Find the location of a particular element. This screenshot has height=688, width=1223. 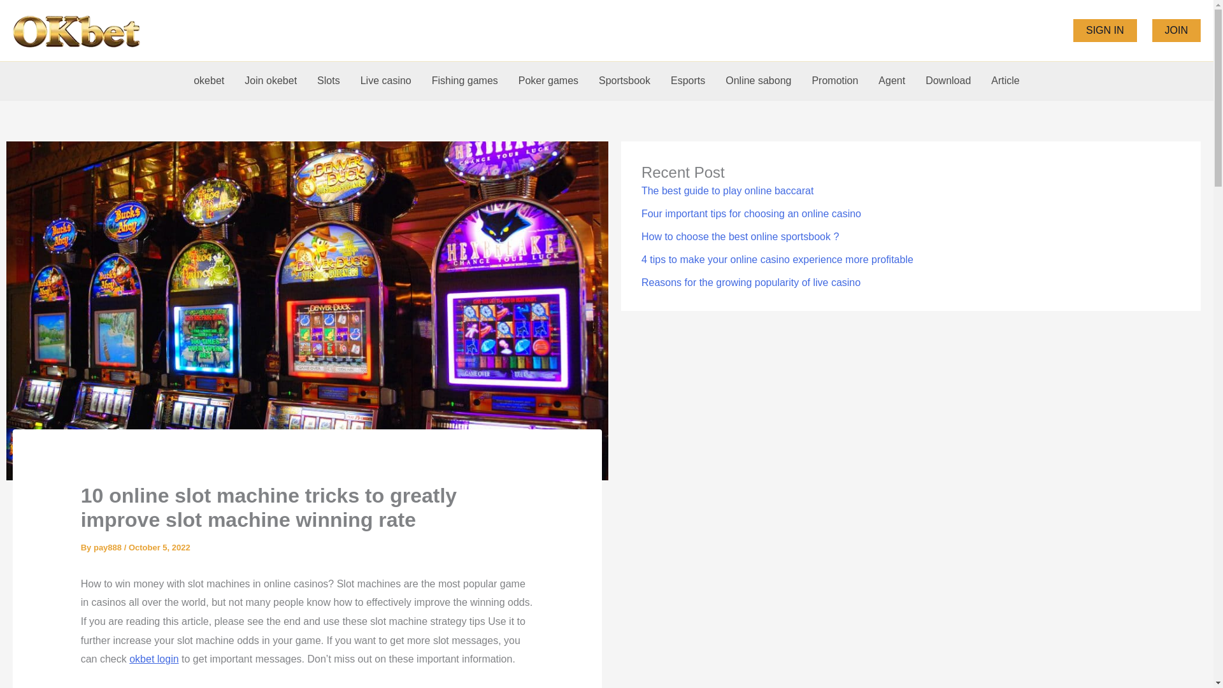

Poker games is located at coordinates (548, 80).